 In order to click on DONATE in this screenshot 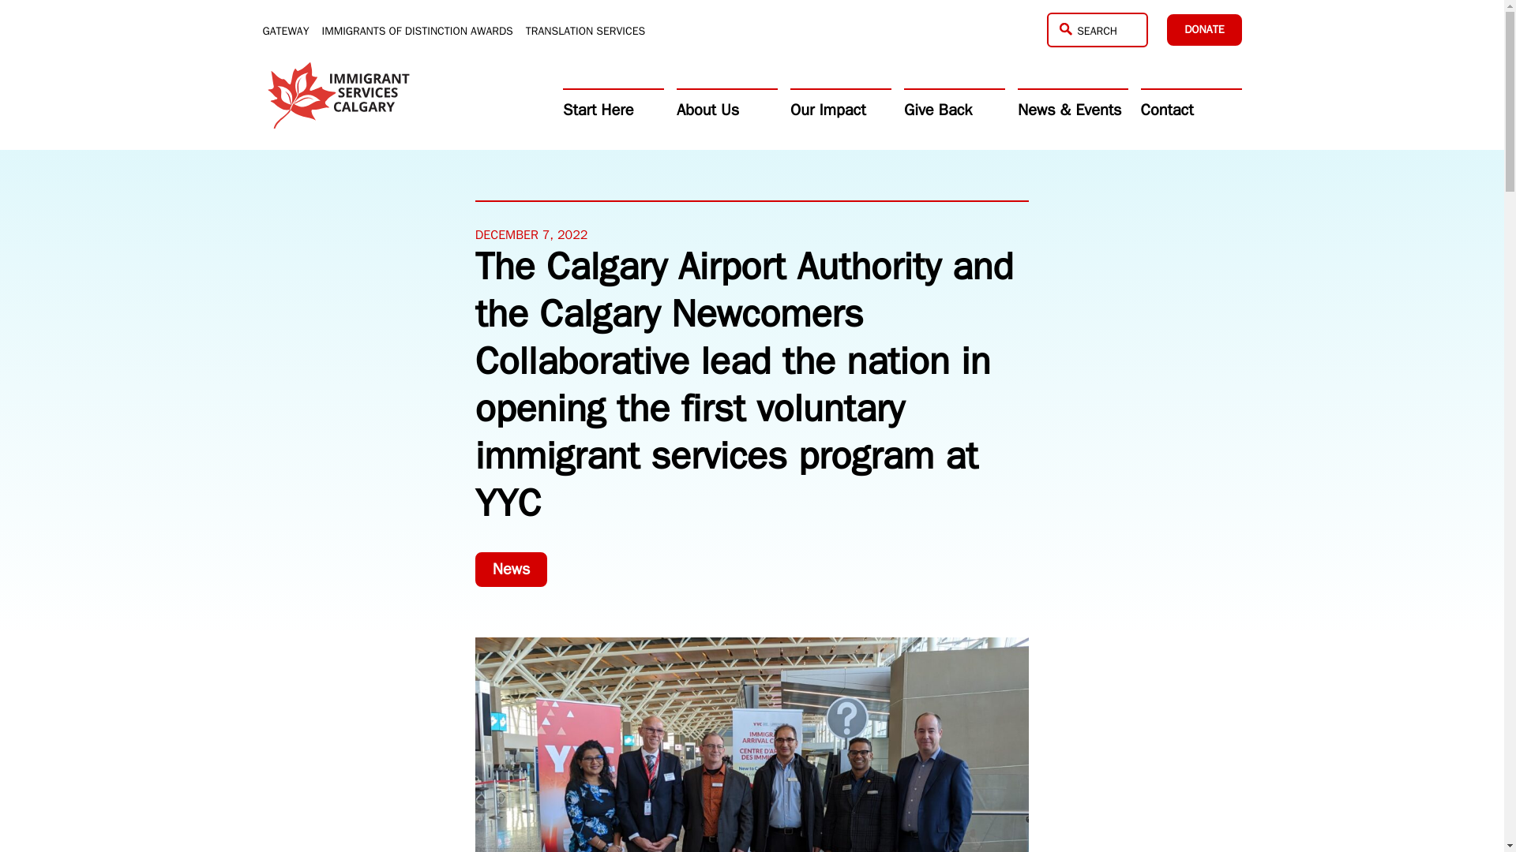, I will do `click(1204, 30)`.